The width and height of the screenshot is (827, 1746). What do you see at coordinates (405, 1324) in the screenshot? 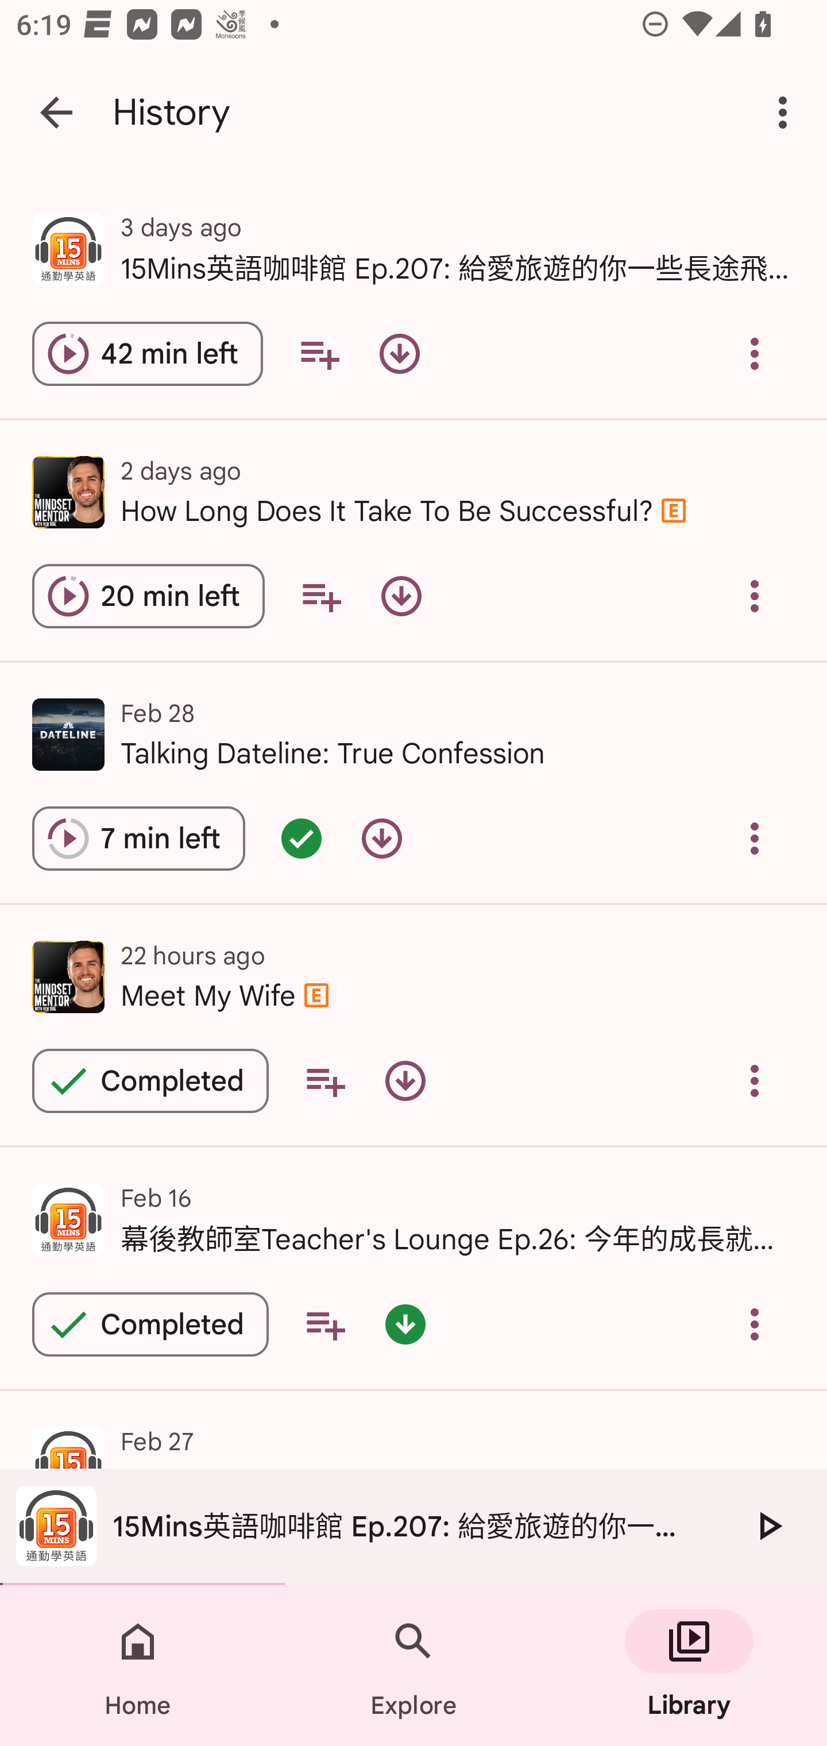
I see `Episode downloaded - double tap for options` at bounding box center [405, 1324].